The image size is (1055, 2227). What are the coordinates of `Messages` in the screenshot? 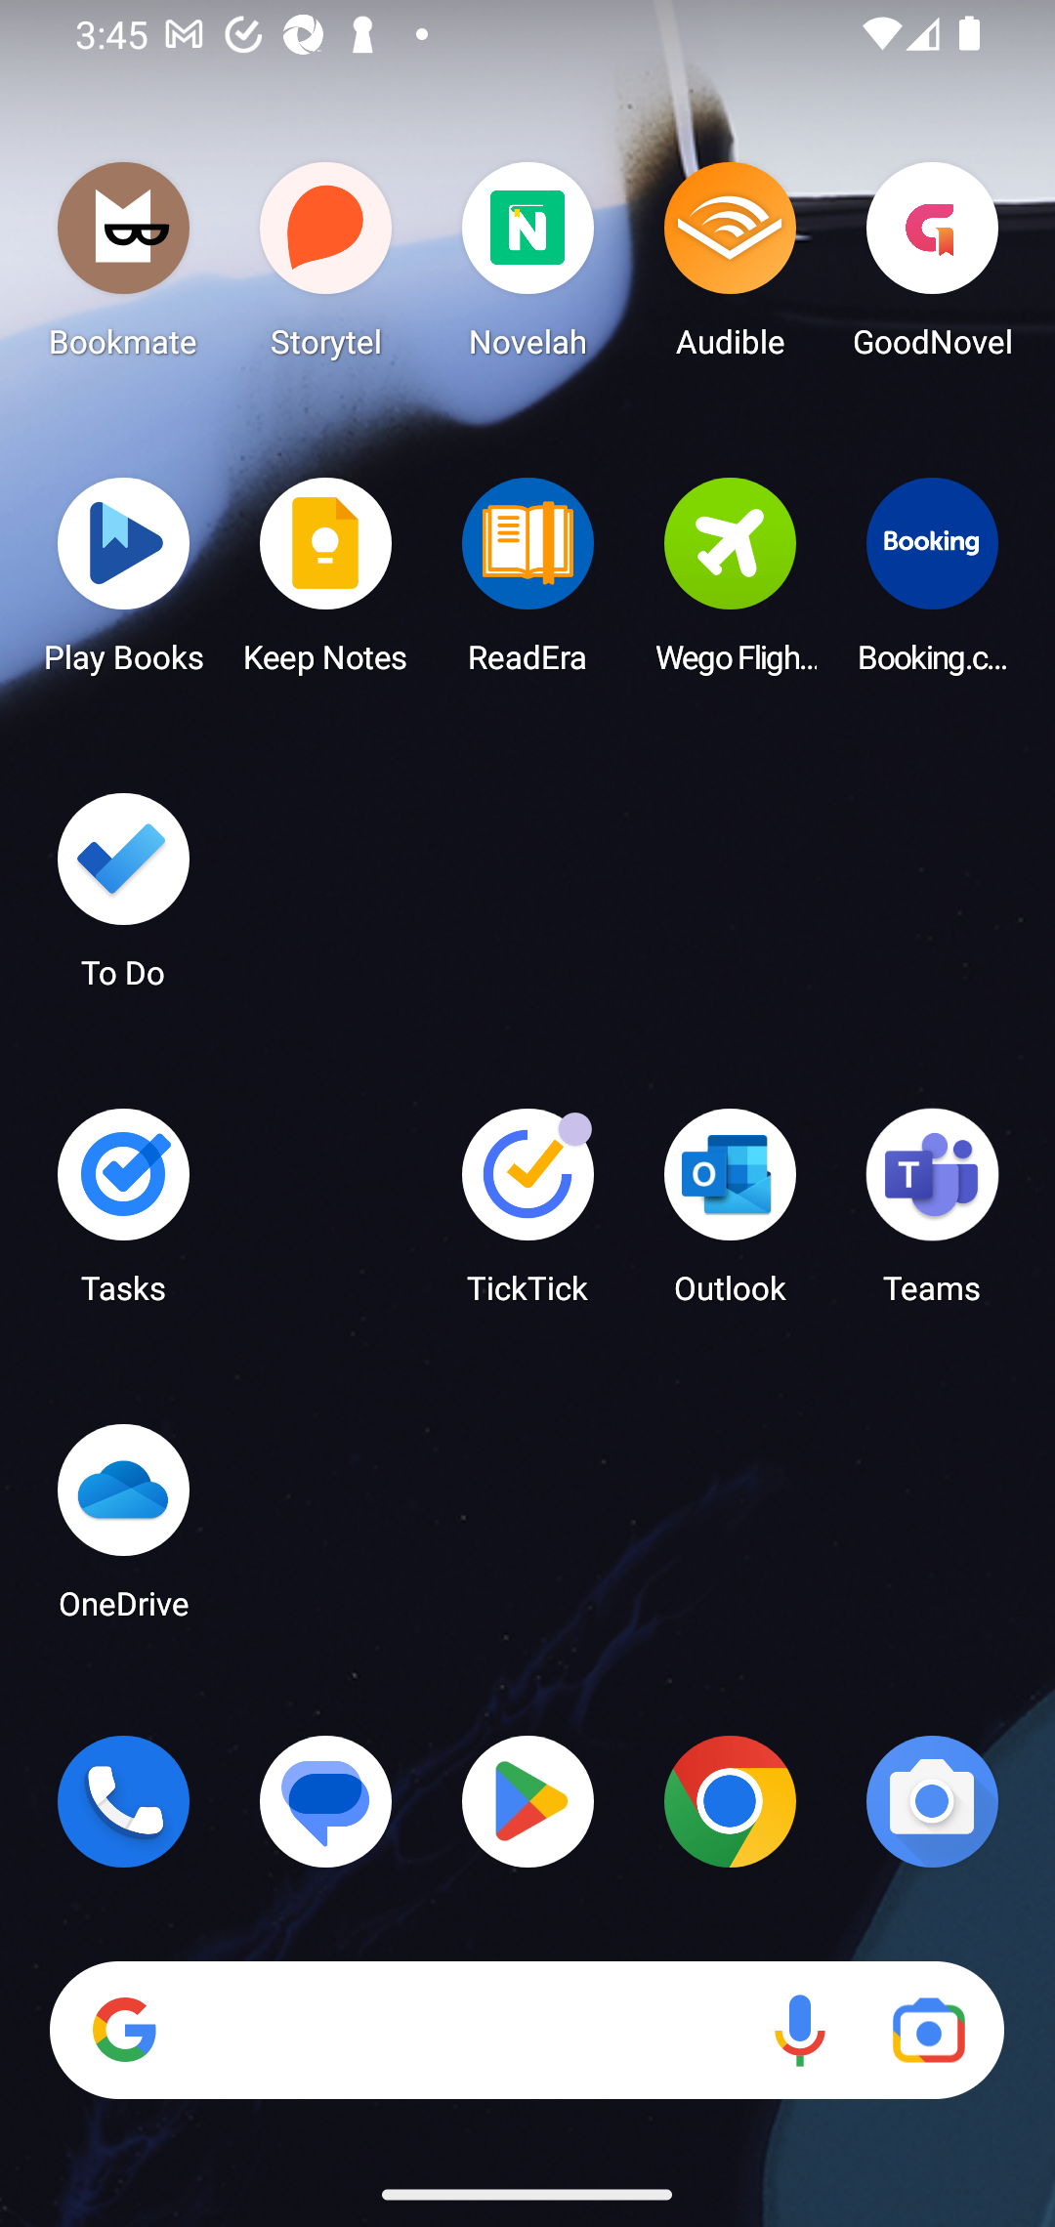 It's located at (326, 1801).